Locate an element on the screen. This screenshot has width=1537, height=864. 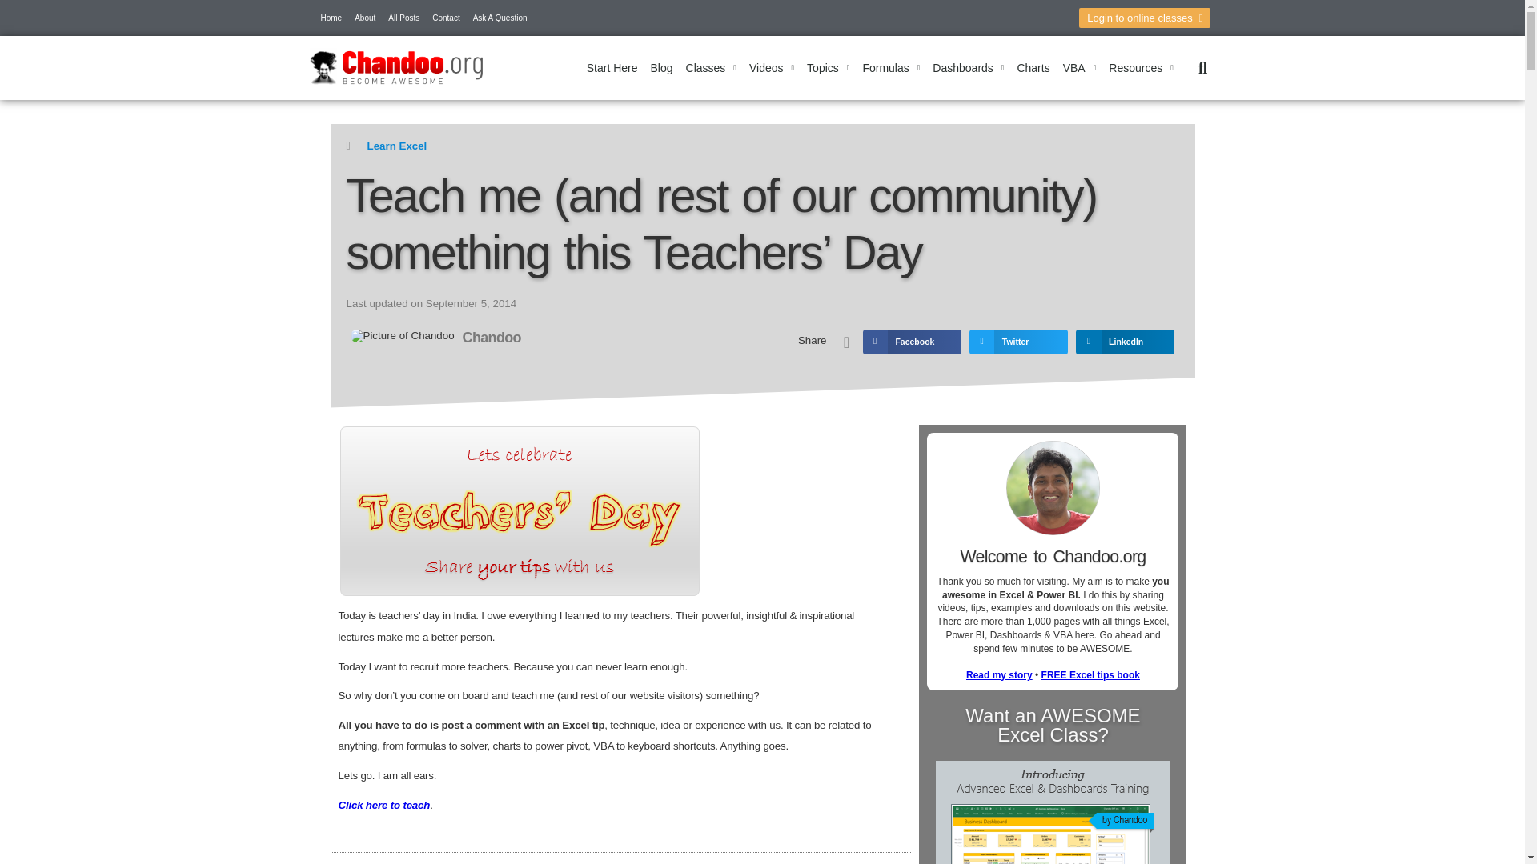
All Posts is located at coordinates (403, 18).